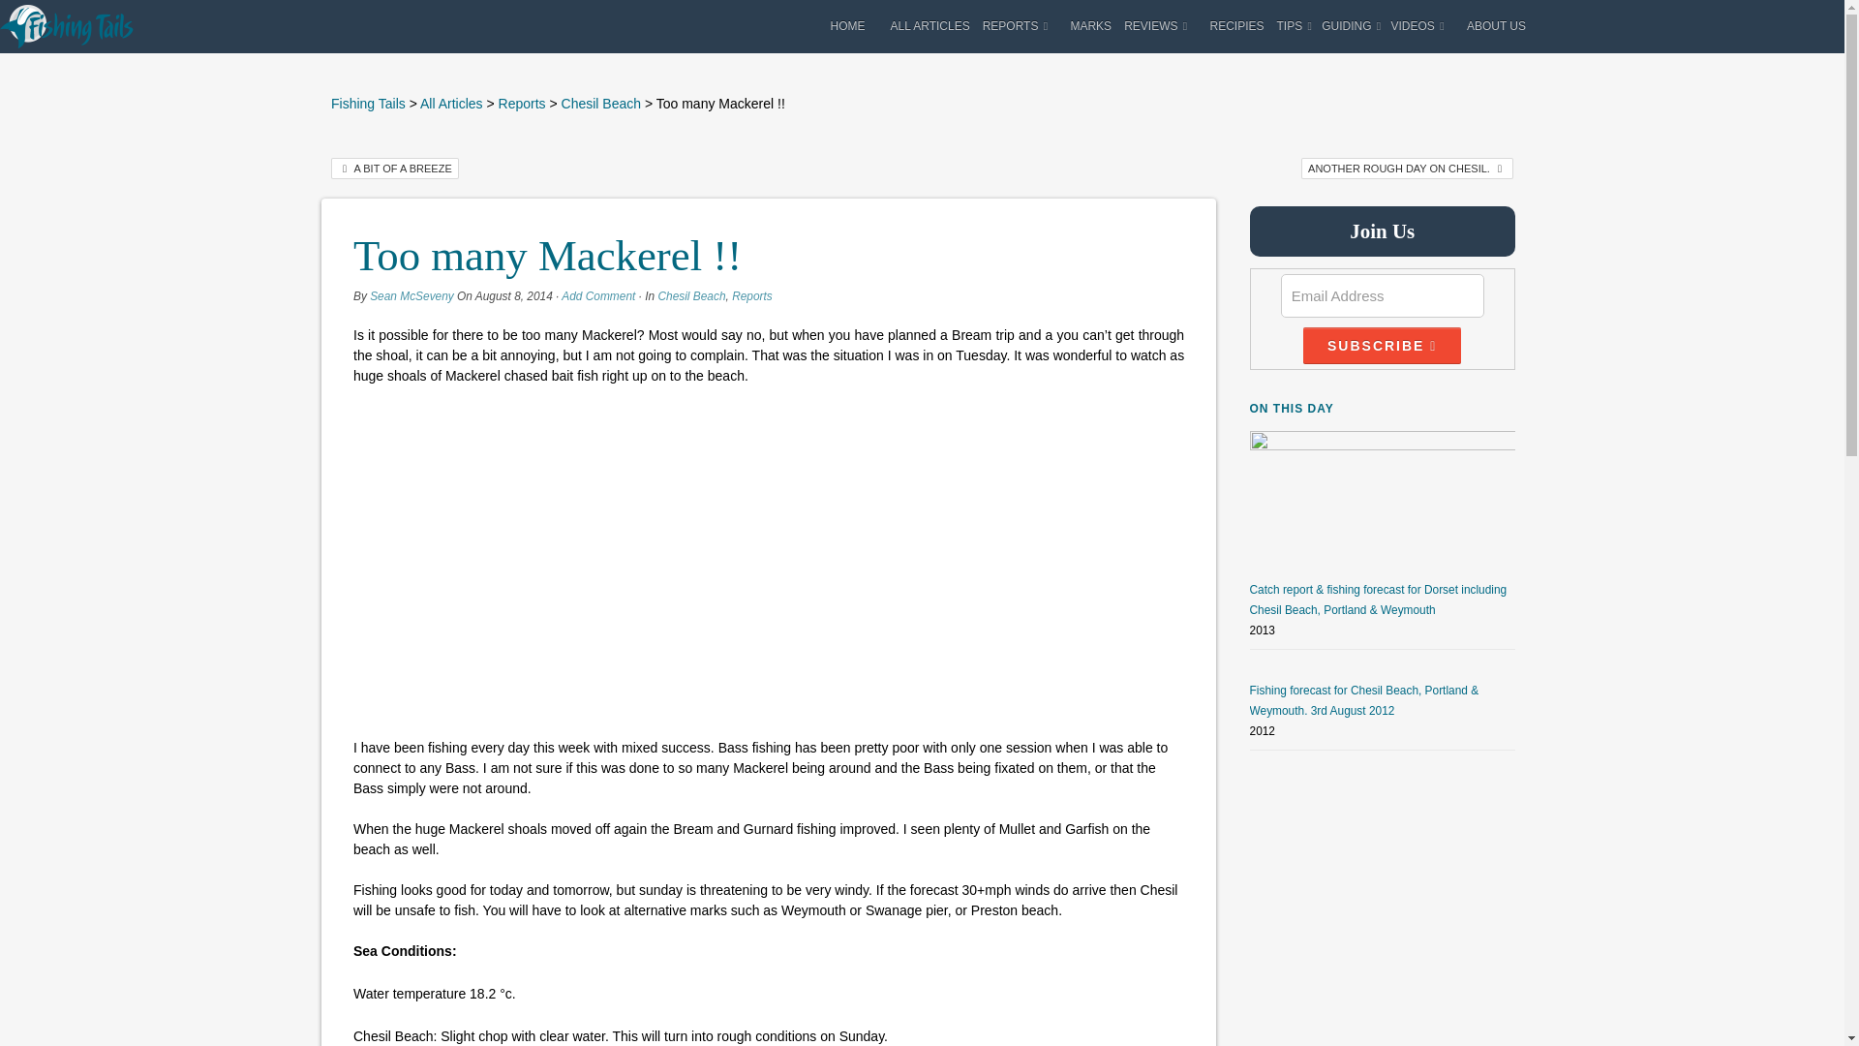  I want to click on HOME, so click(847, 25).